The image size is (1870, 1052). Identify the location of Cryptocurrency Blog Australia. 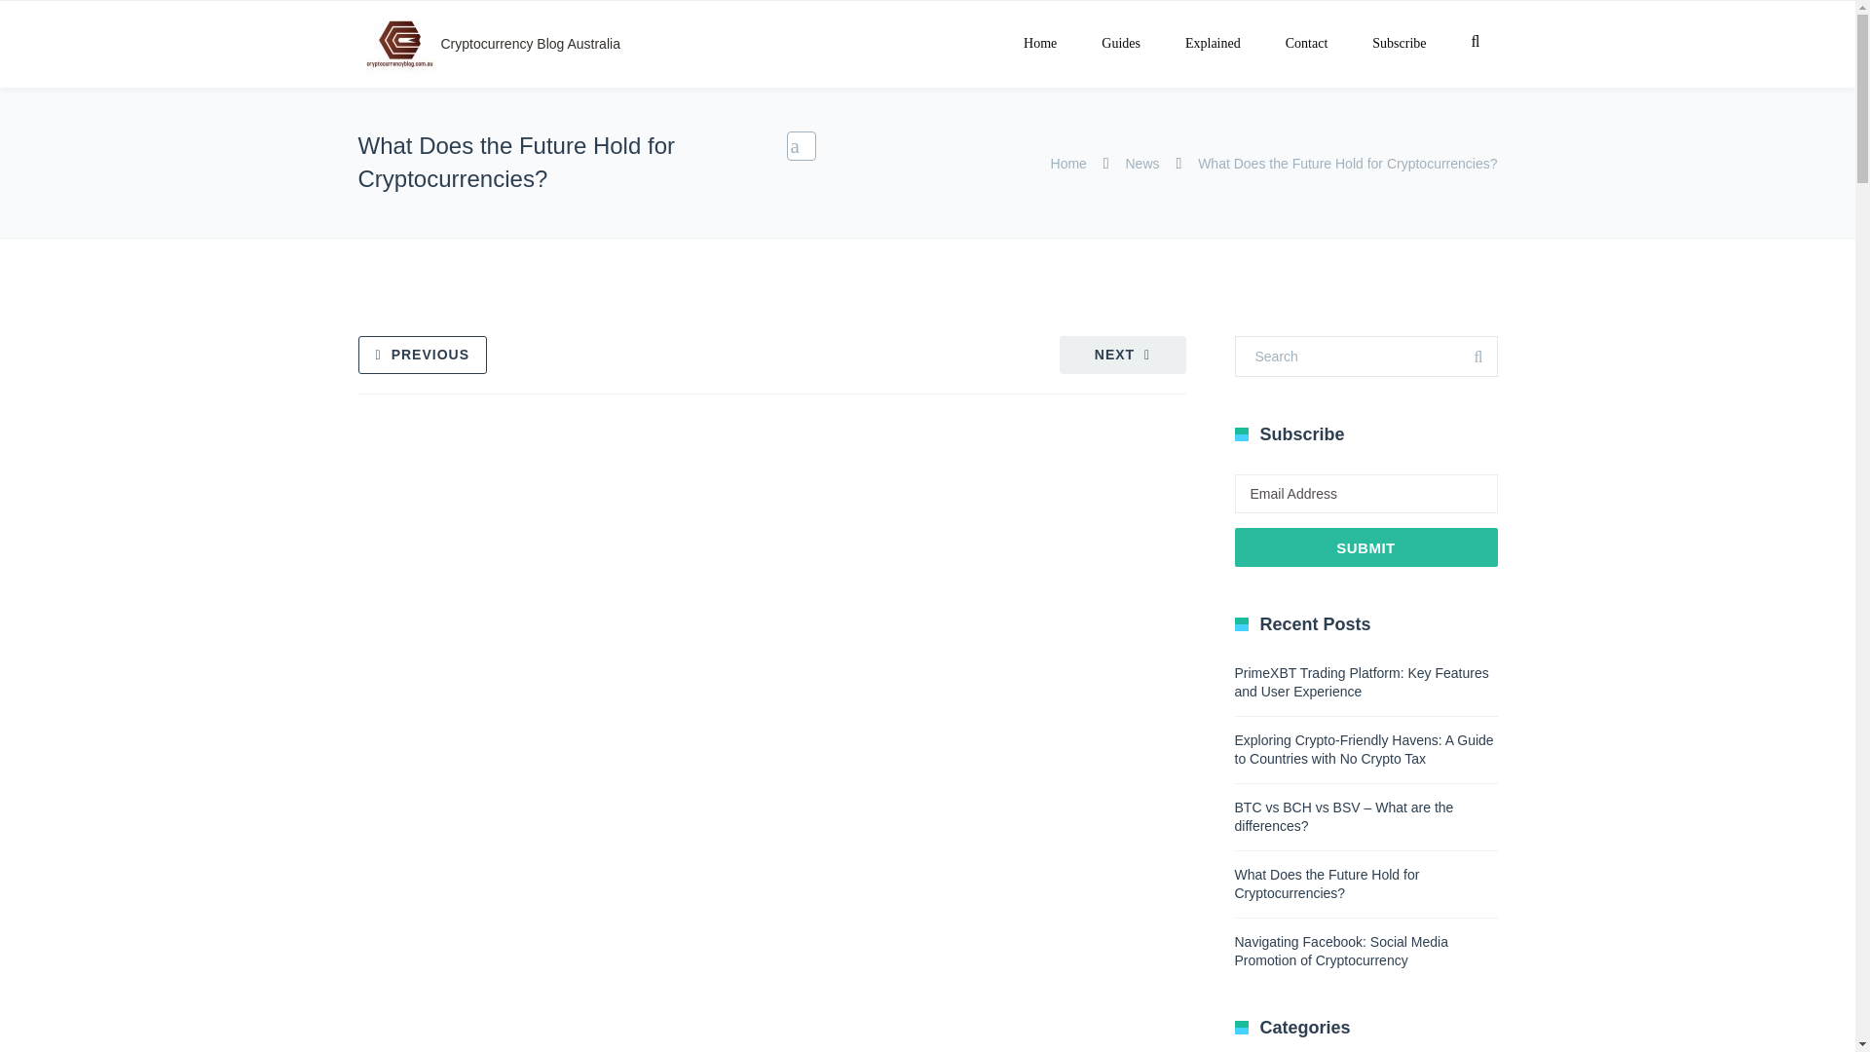
(399, 44).